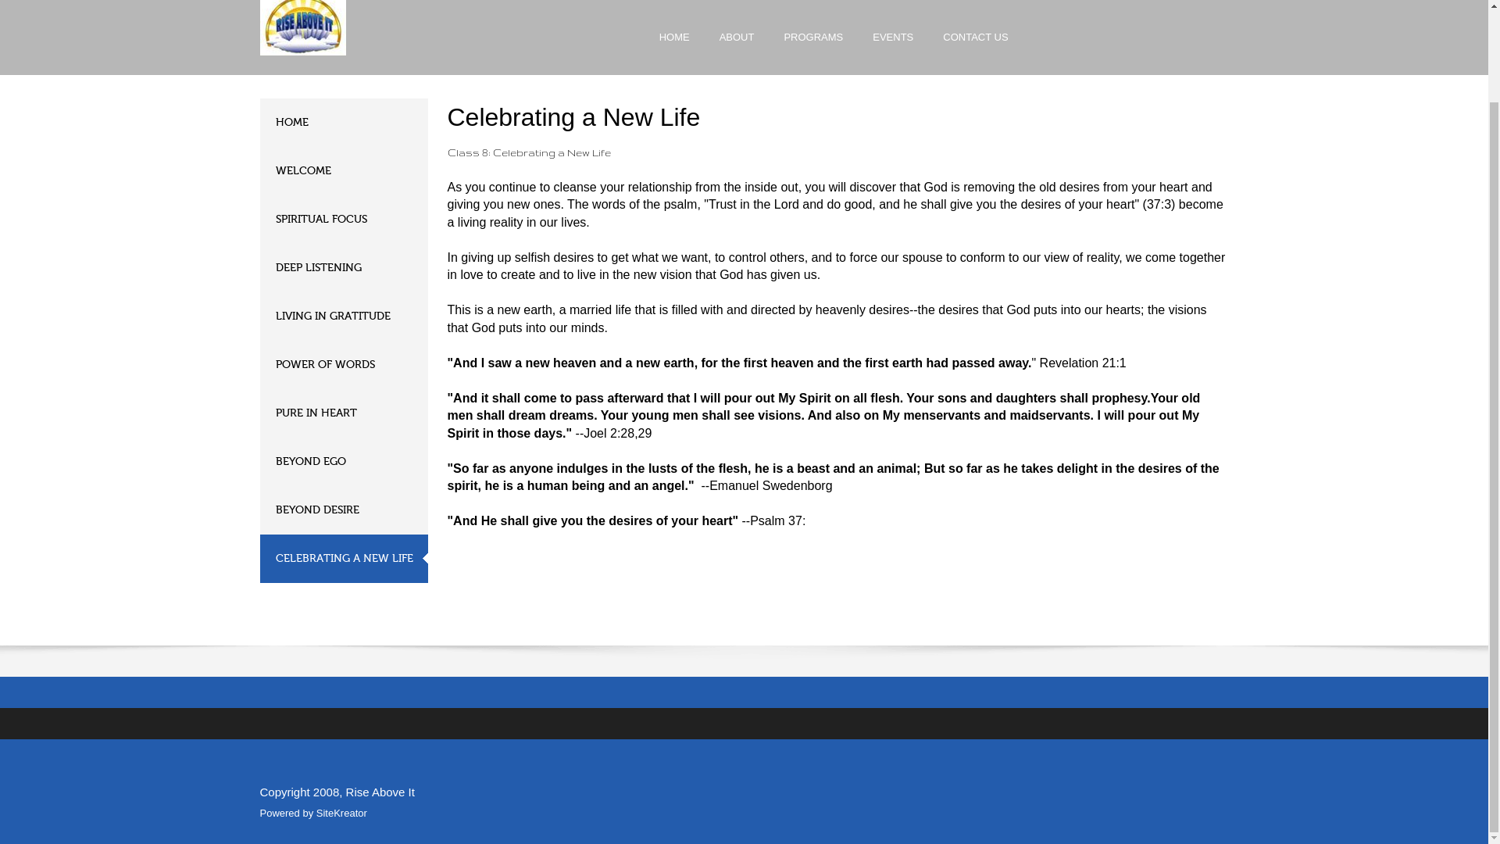 The width and height of the screenshot is (1500, 844). What do you see at coordinates (344, 219) in the screenshot?
I see `SPIRITUAL FOCUS` at bounding box center [344, 219].